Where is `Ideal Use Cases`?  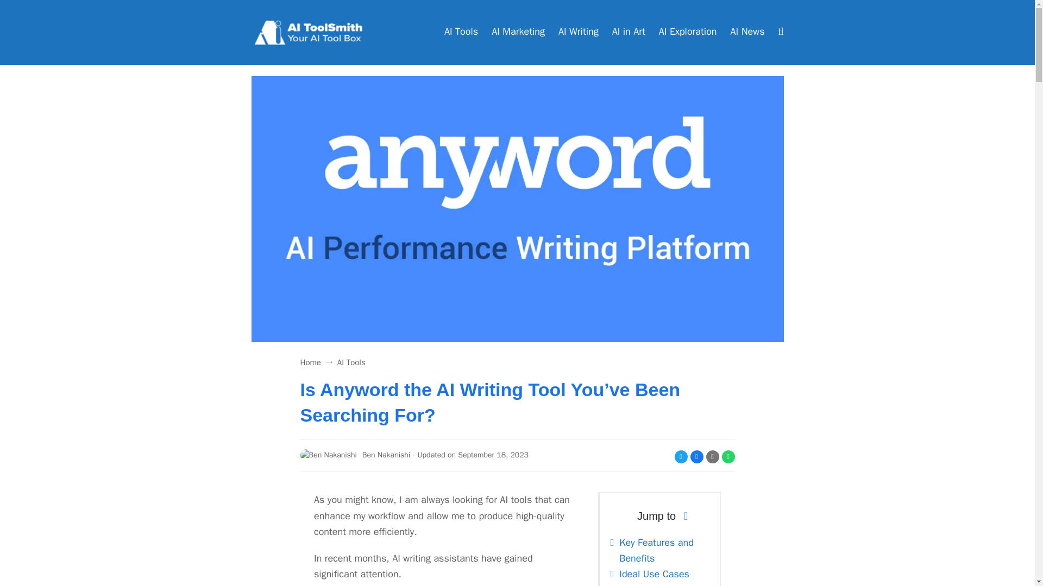 Ideal Use Cases is located at coordinates (654, 574).